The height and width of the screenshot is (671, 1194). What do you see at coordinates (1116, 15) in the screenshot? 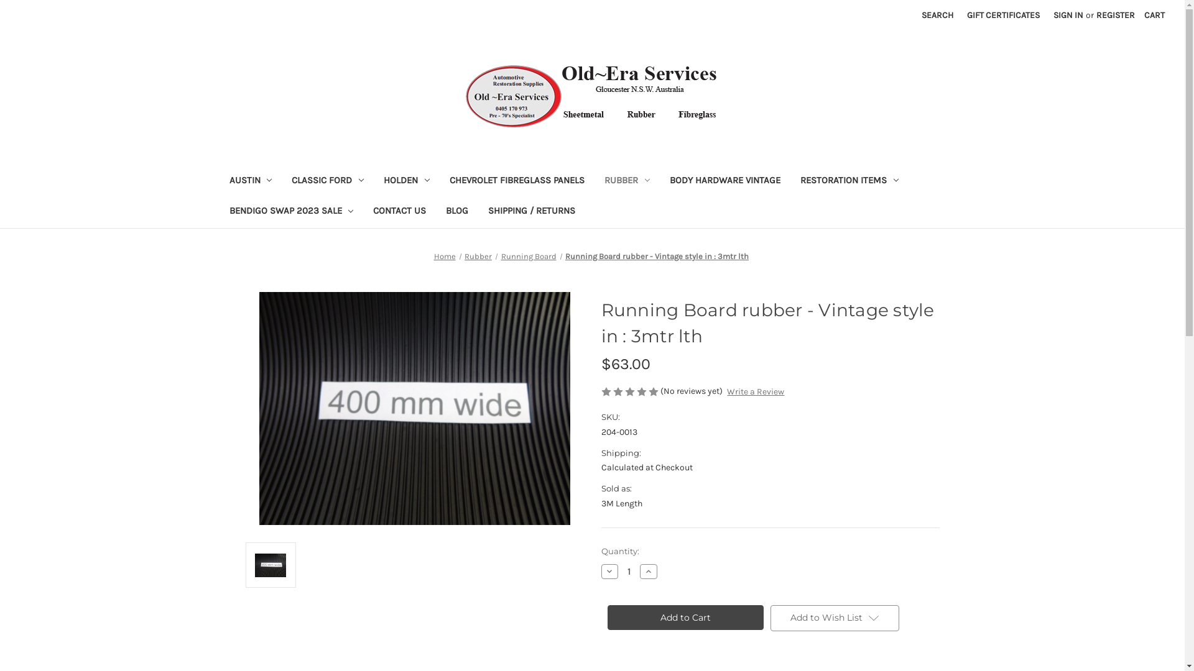
I see `REGISTER` at bounding box center [1116, 15].